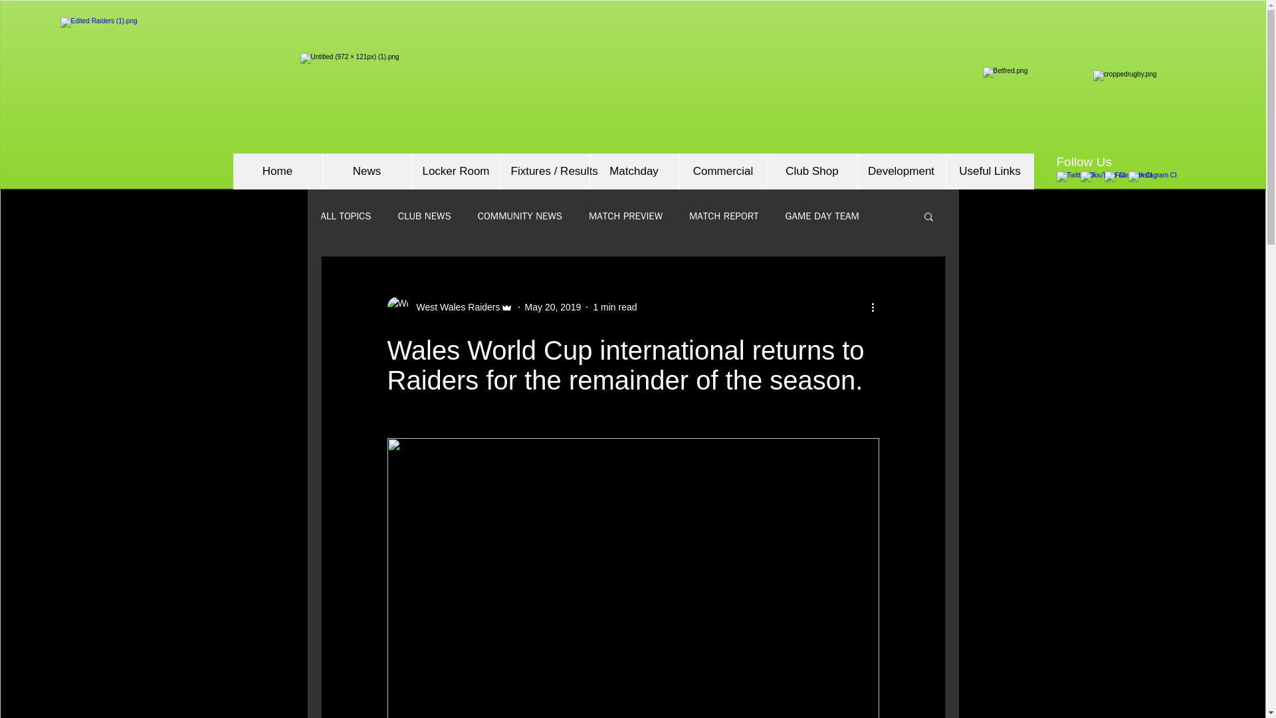  What do you see at coordinates (346, 216) in the screenshot?
I see `ALL TOPICS` at bounding box center [346, 216].